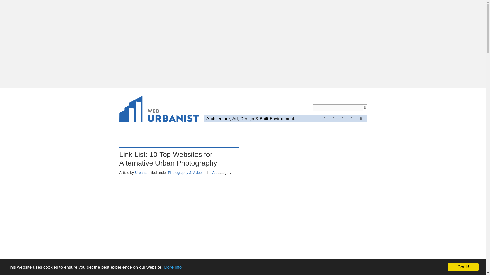  Describe the element at coordinates (235, 119) in the screenshot. I see `Art` at that location.